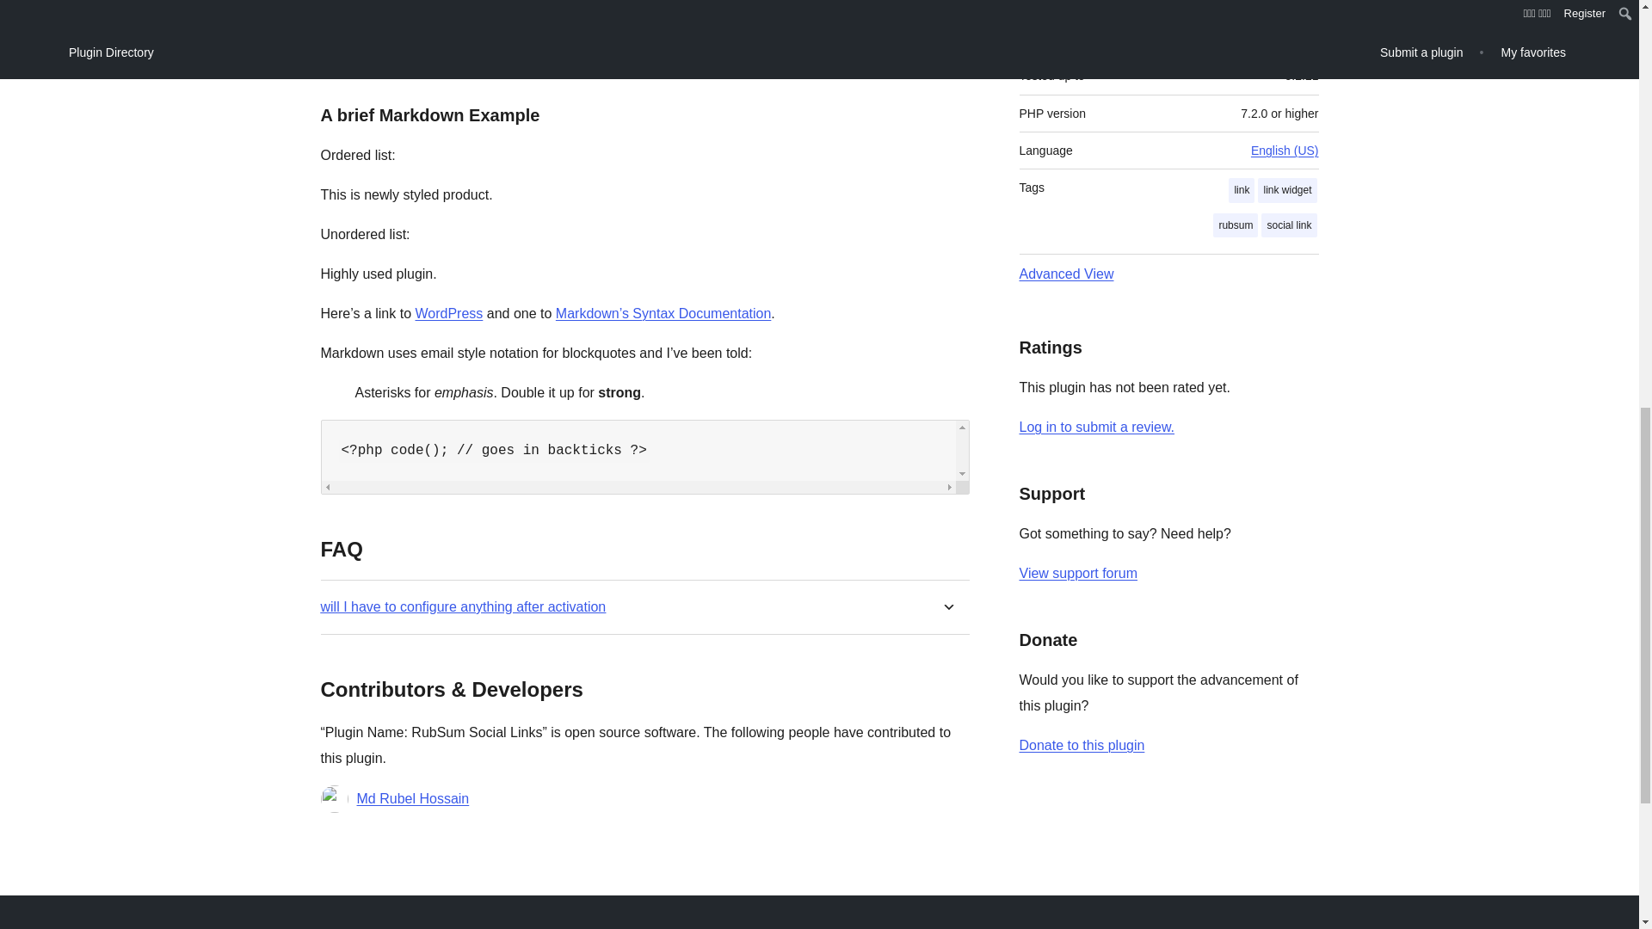 Image resolution: width=1652 pixels, height=929 pixels. Describe the element at coordinates (447, 313) in the screenshot. I see `Your favorite software` at that location.